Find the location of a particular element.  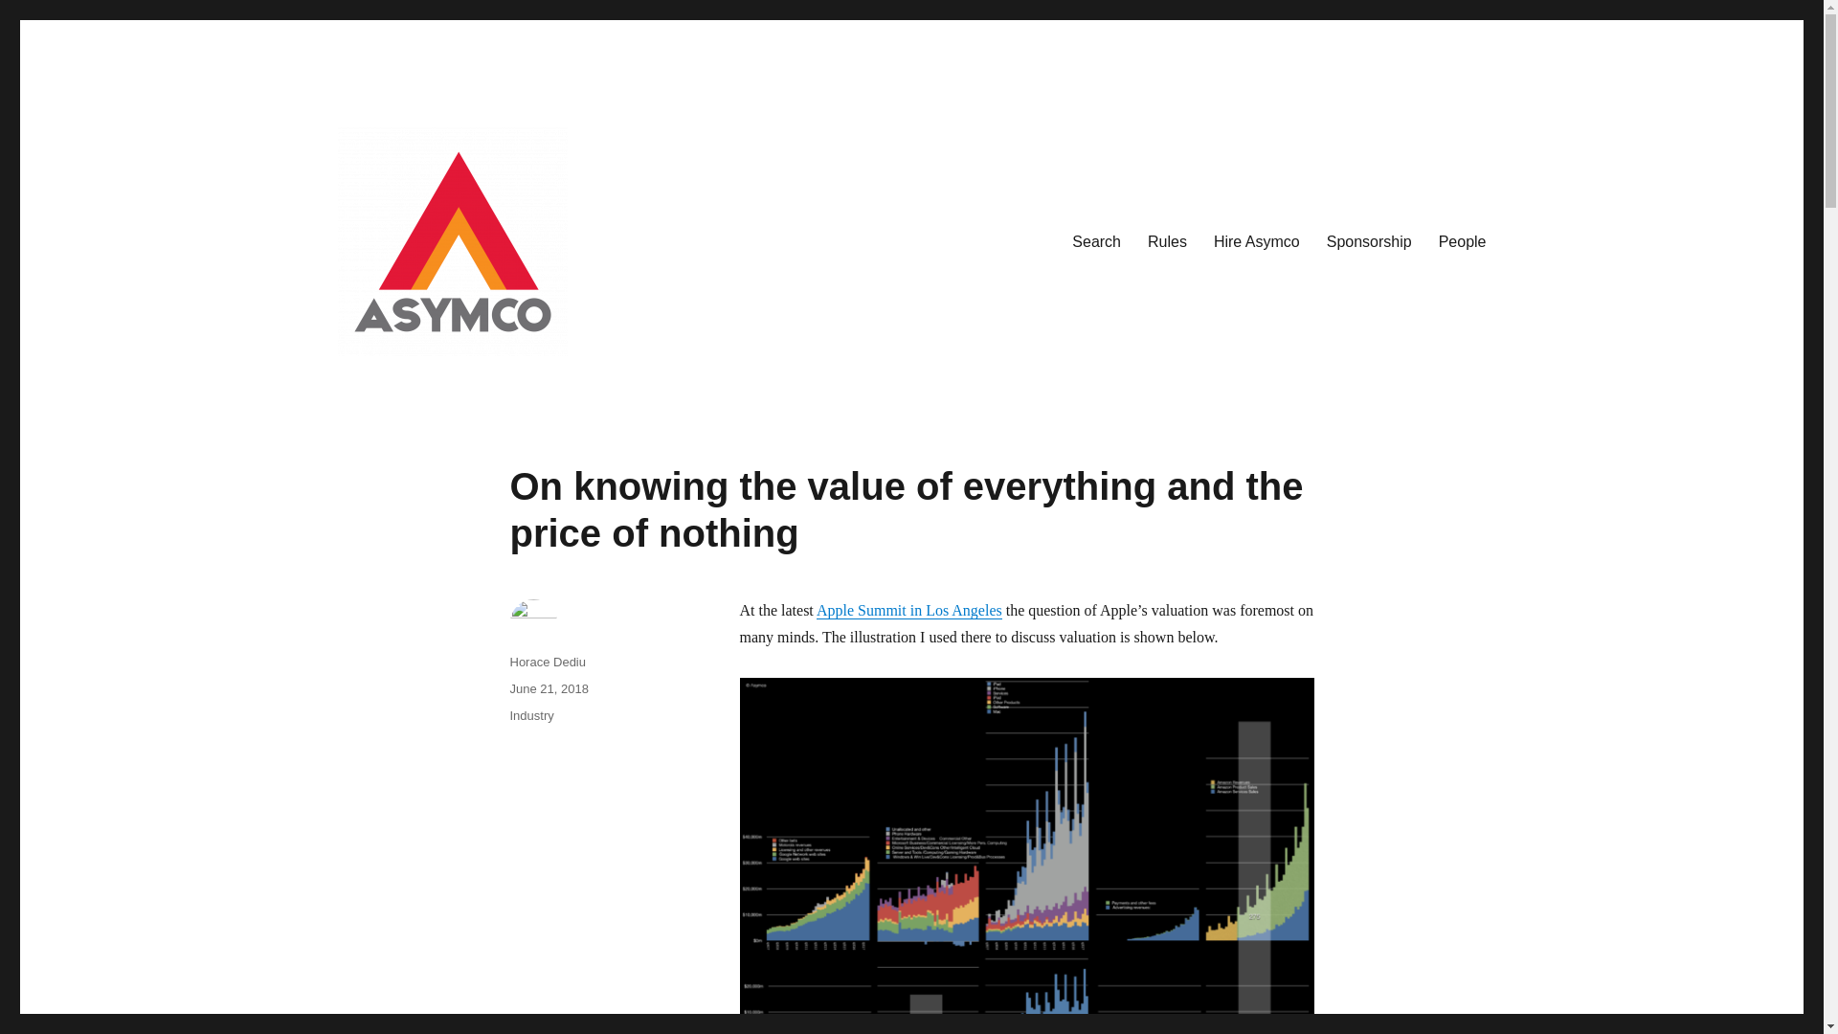

Rules is located at coordinates (1166, 242).